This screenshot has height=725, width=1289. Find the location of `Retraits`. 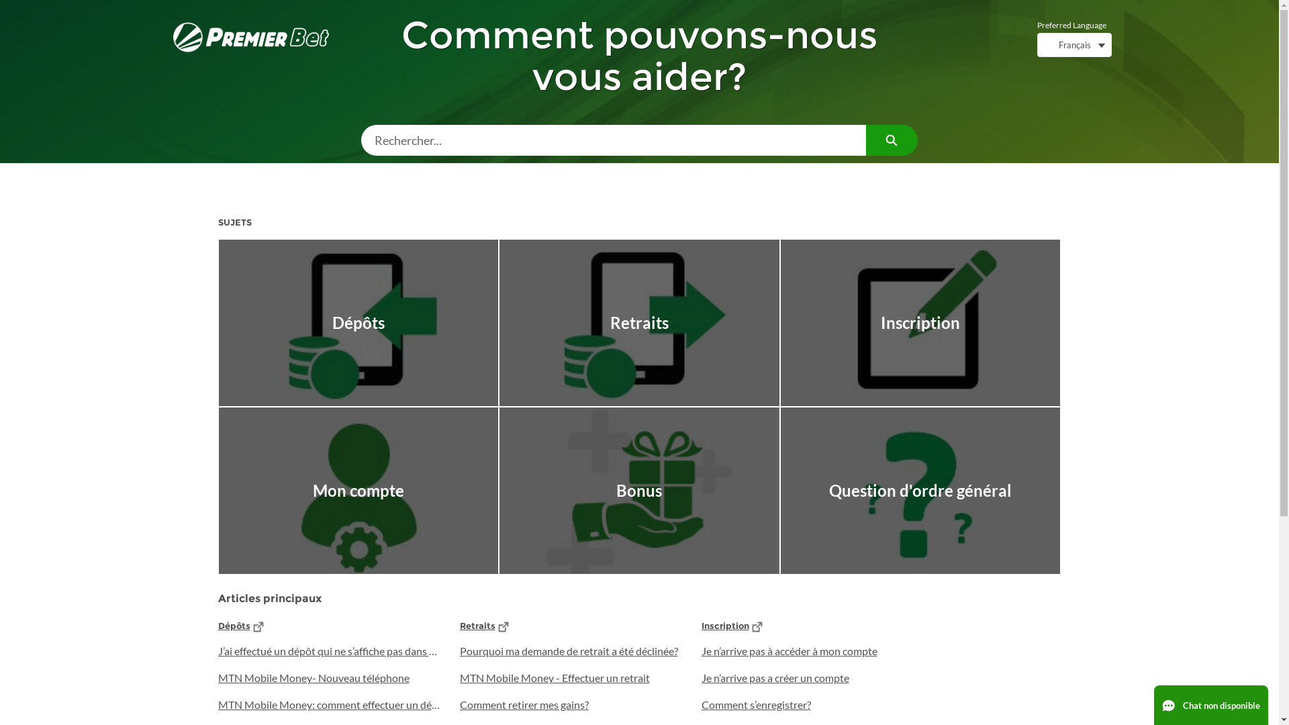

Retraits is located at coordinates (639, 323).